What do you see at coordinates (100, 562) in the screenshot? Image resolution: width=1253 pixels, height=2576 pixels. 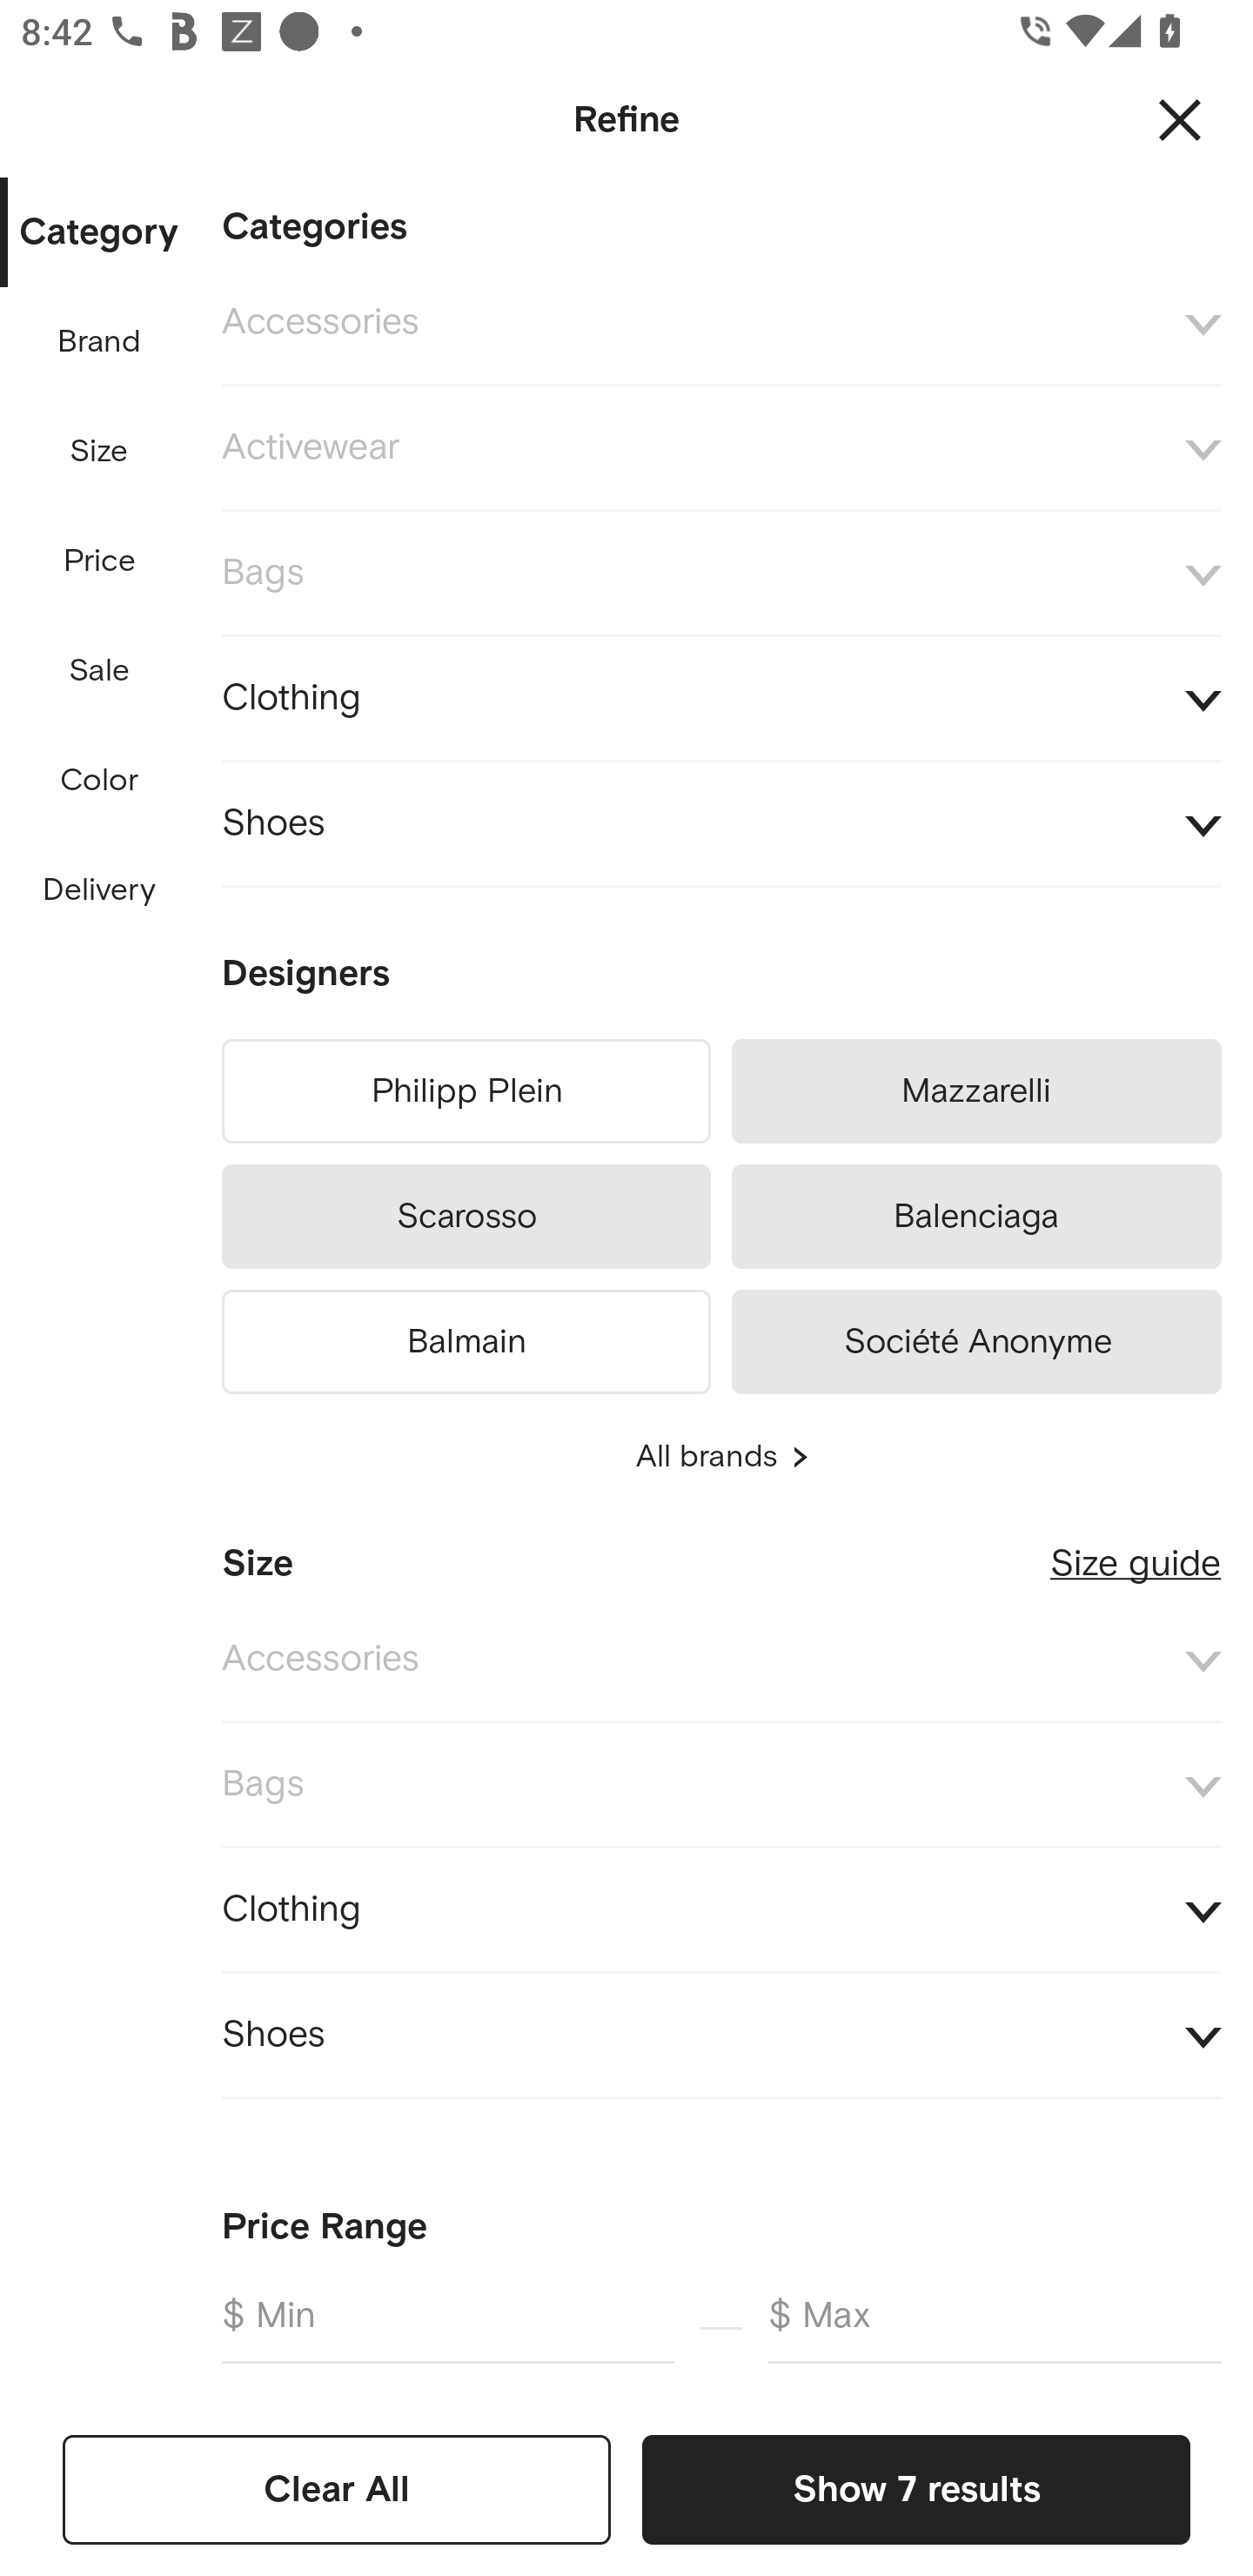 I see `Price` at bounding box center [100, 562].